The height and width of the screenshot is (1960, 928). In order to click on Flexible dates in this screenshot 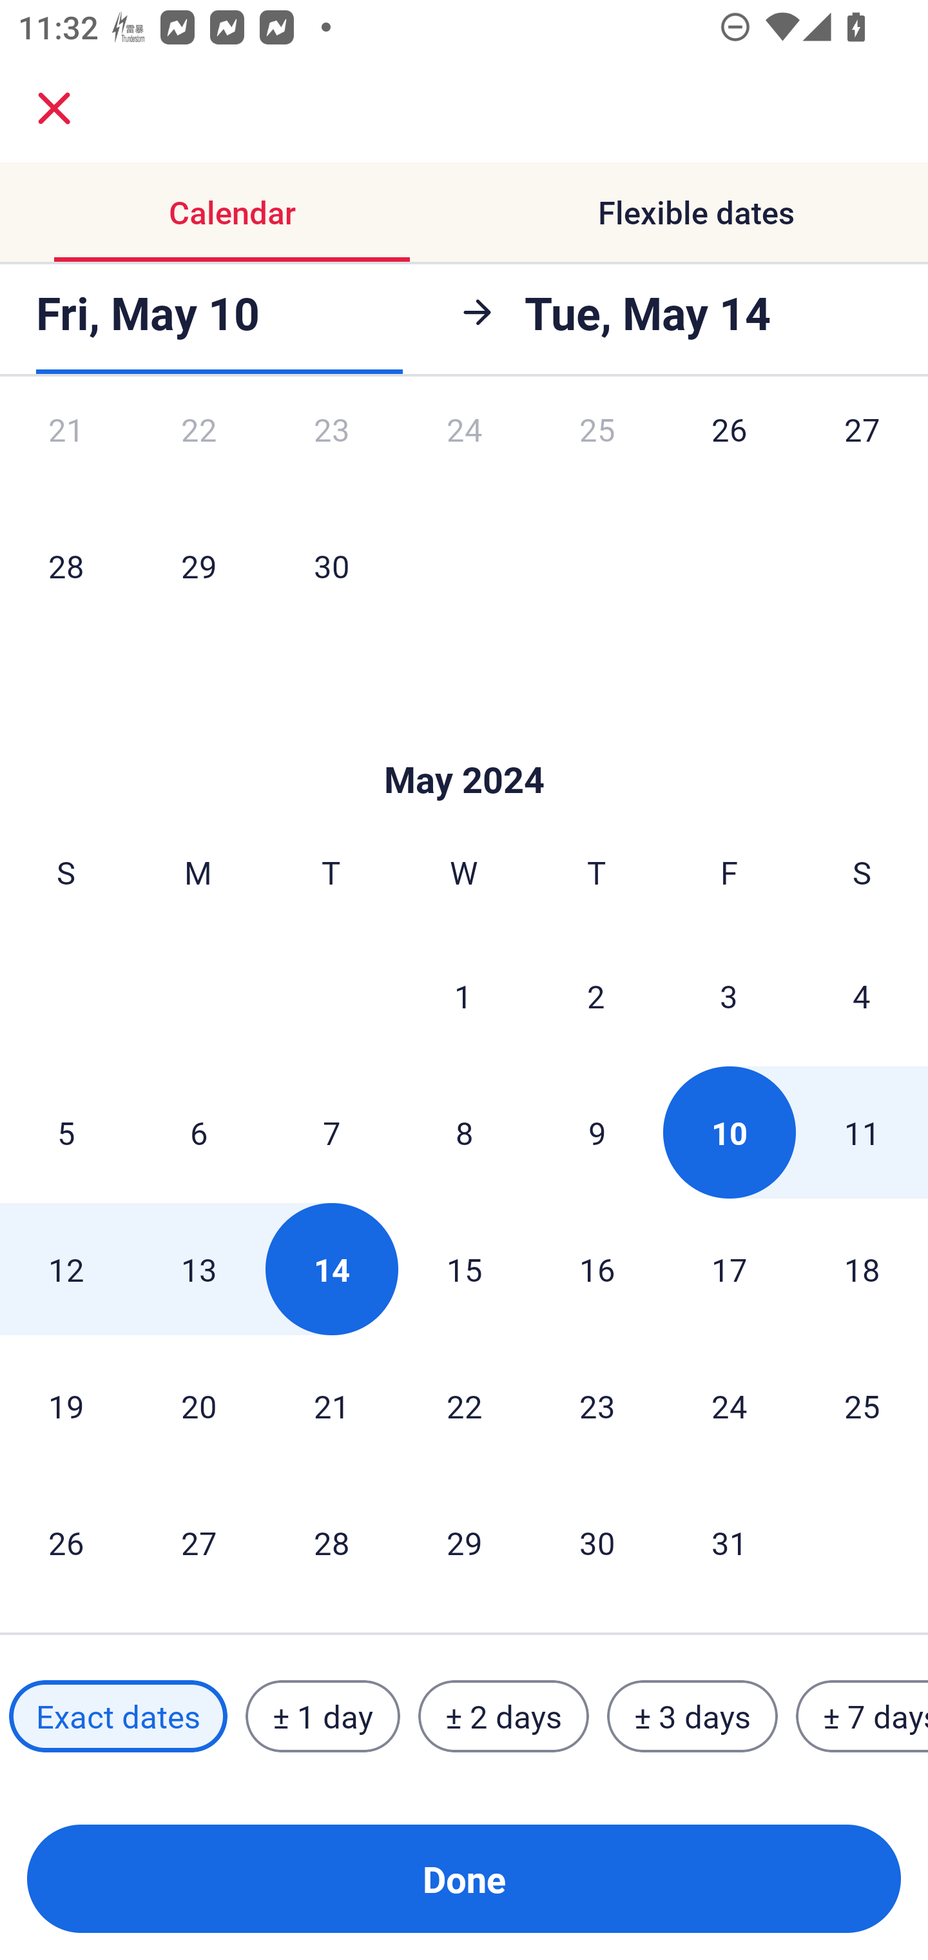, I will do `click(696, 213)`.